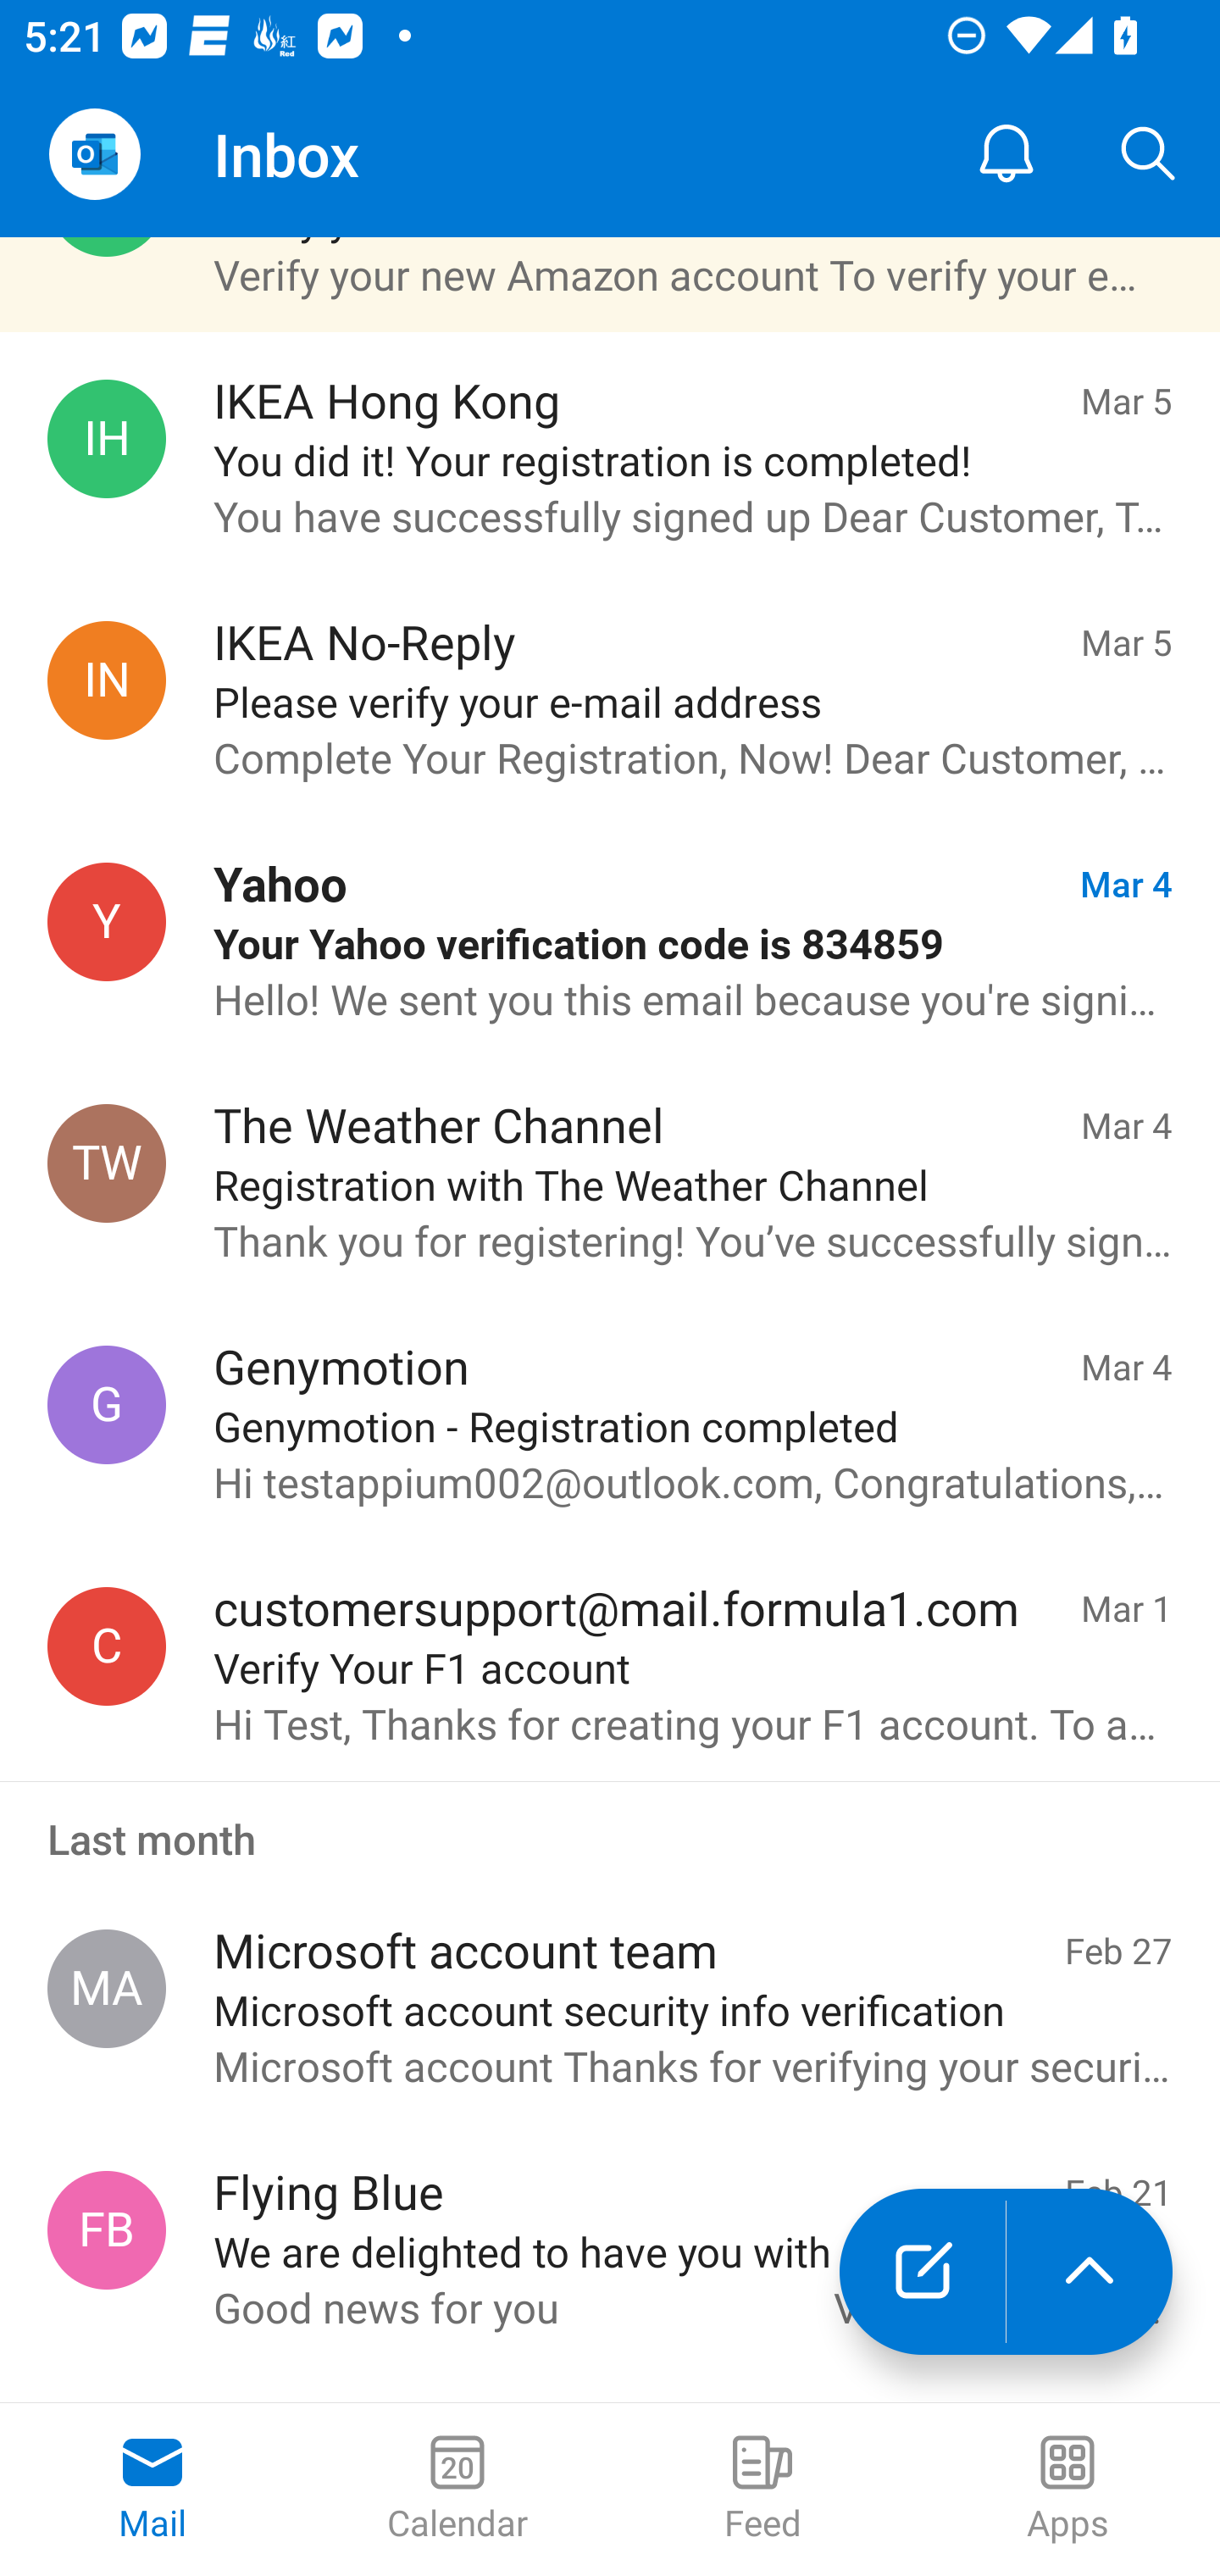 This screenshot has width=1220, height=2576. What do you see at coordinates (107, 437) in the screenshot?
I see `IKEA Hong Kong, IKHK_AWS@ikea.com.hk` at bounding box center [107, 437].